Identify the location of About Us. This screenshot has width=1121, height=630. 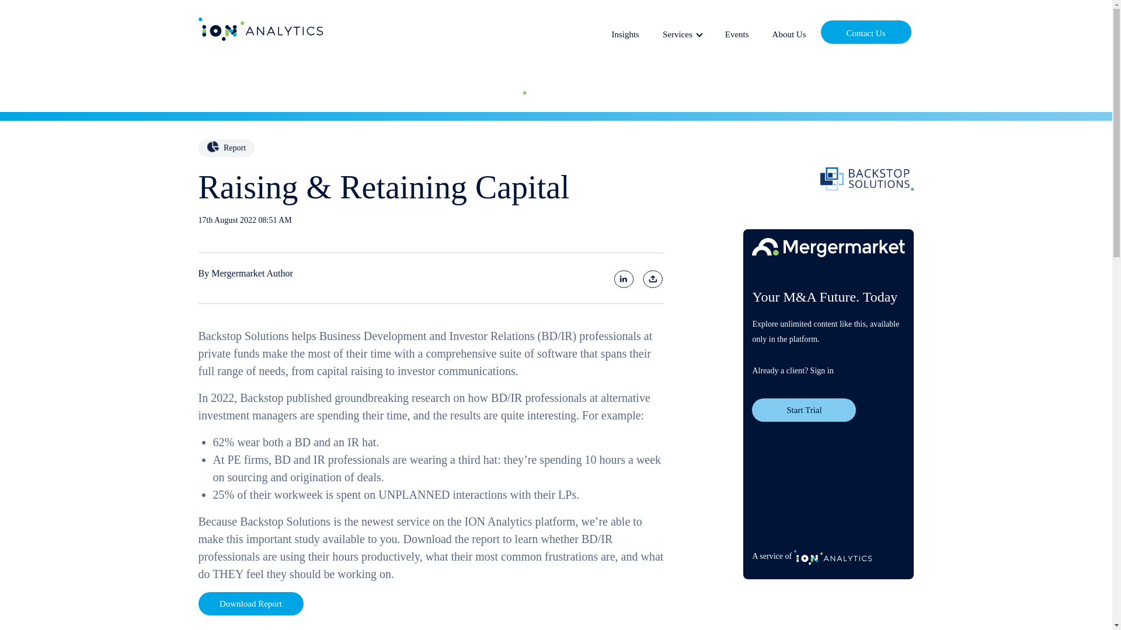
(789, 32).